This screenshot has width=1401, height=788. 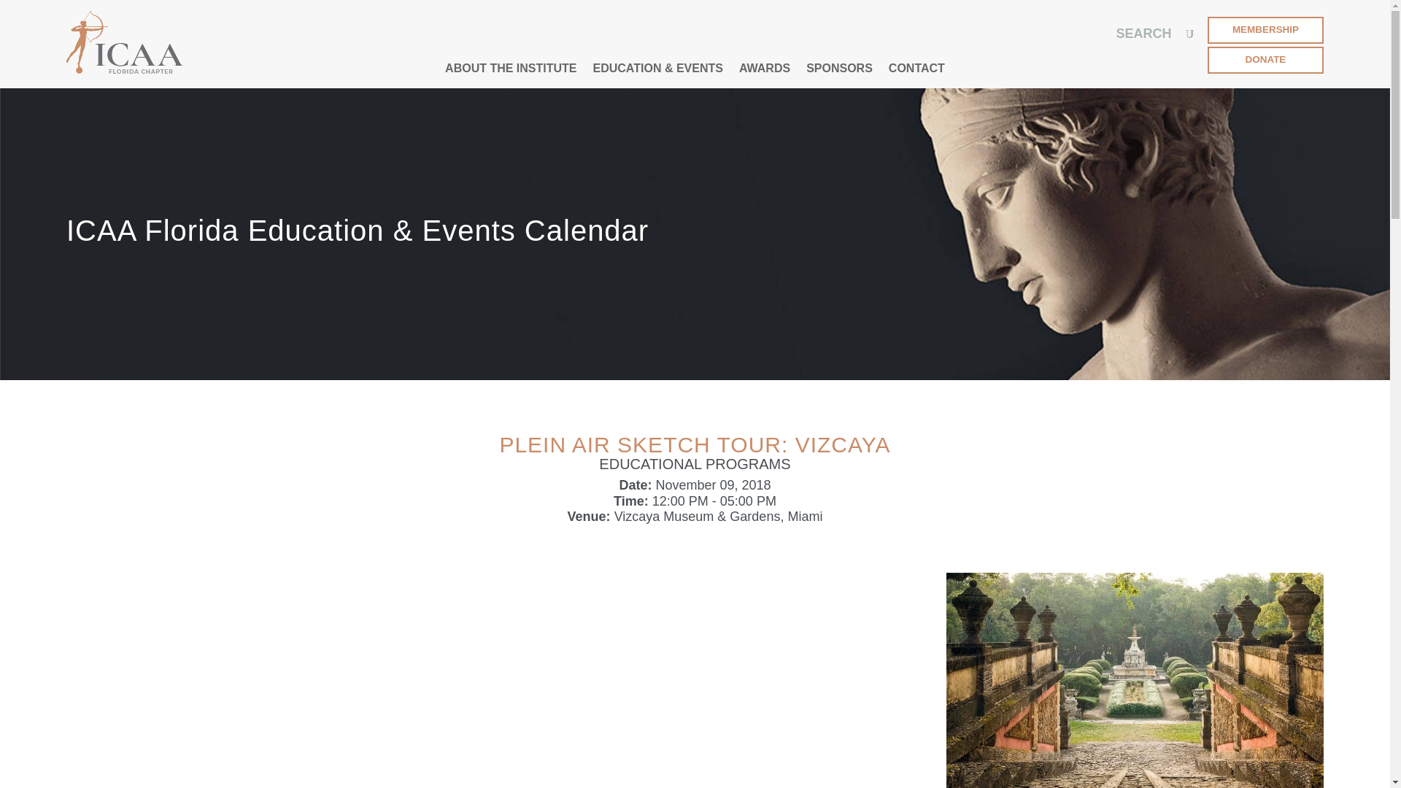 What do you see at coordinates (916, 69) in the screenshot?
I see `CONTACT` at bounding box center [916, 69].